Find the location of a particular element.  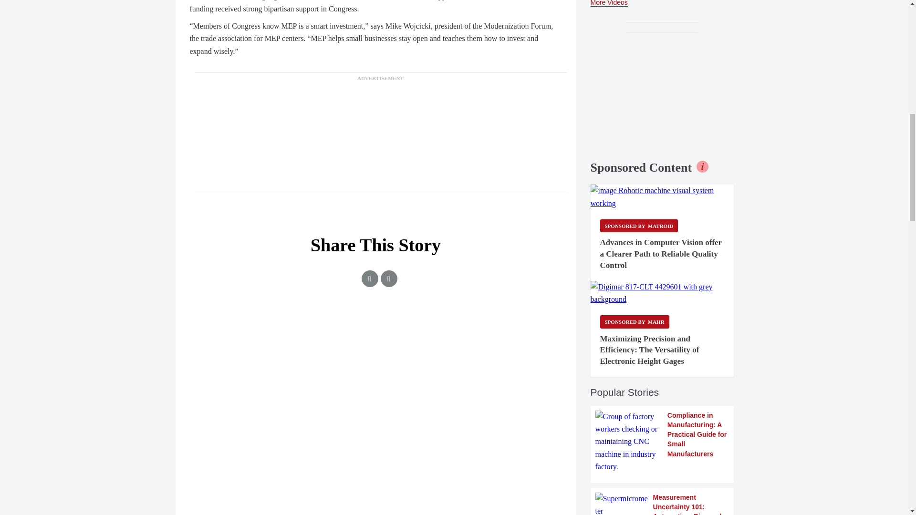

Robotic machine visual system working is located at coordinates (662, 196).